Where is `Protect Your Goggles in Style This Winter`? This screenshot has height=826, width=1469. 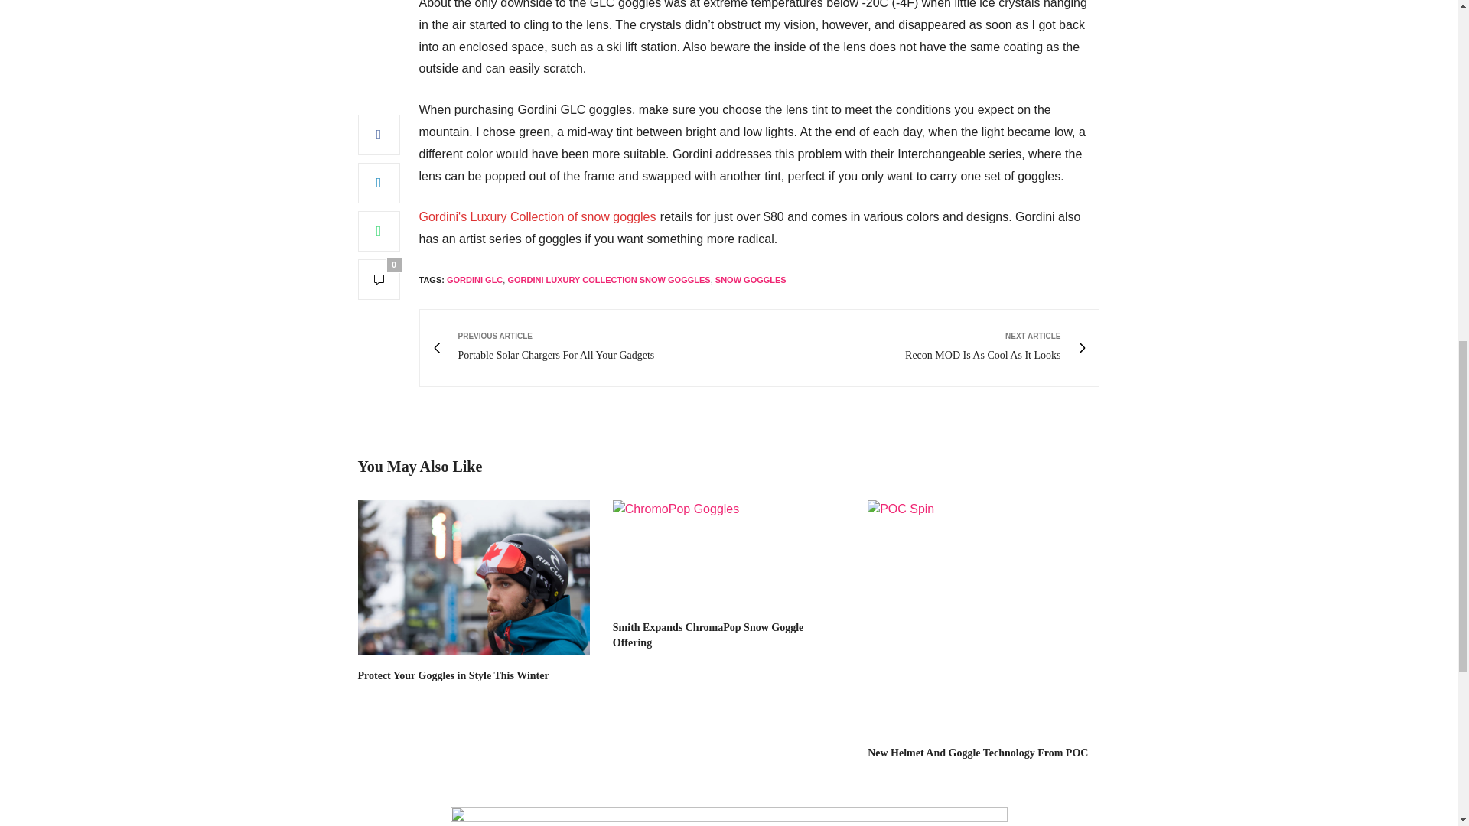 Protect Your Goggles in Style This Winter is located at coordinates (454, 675).